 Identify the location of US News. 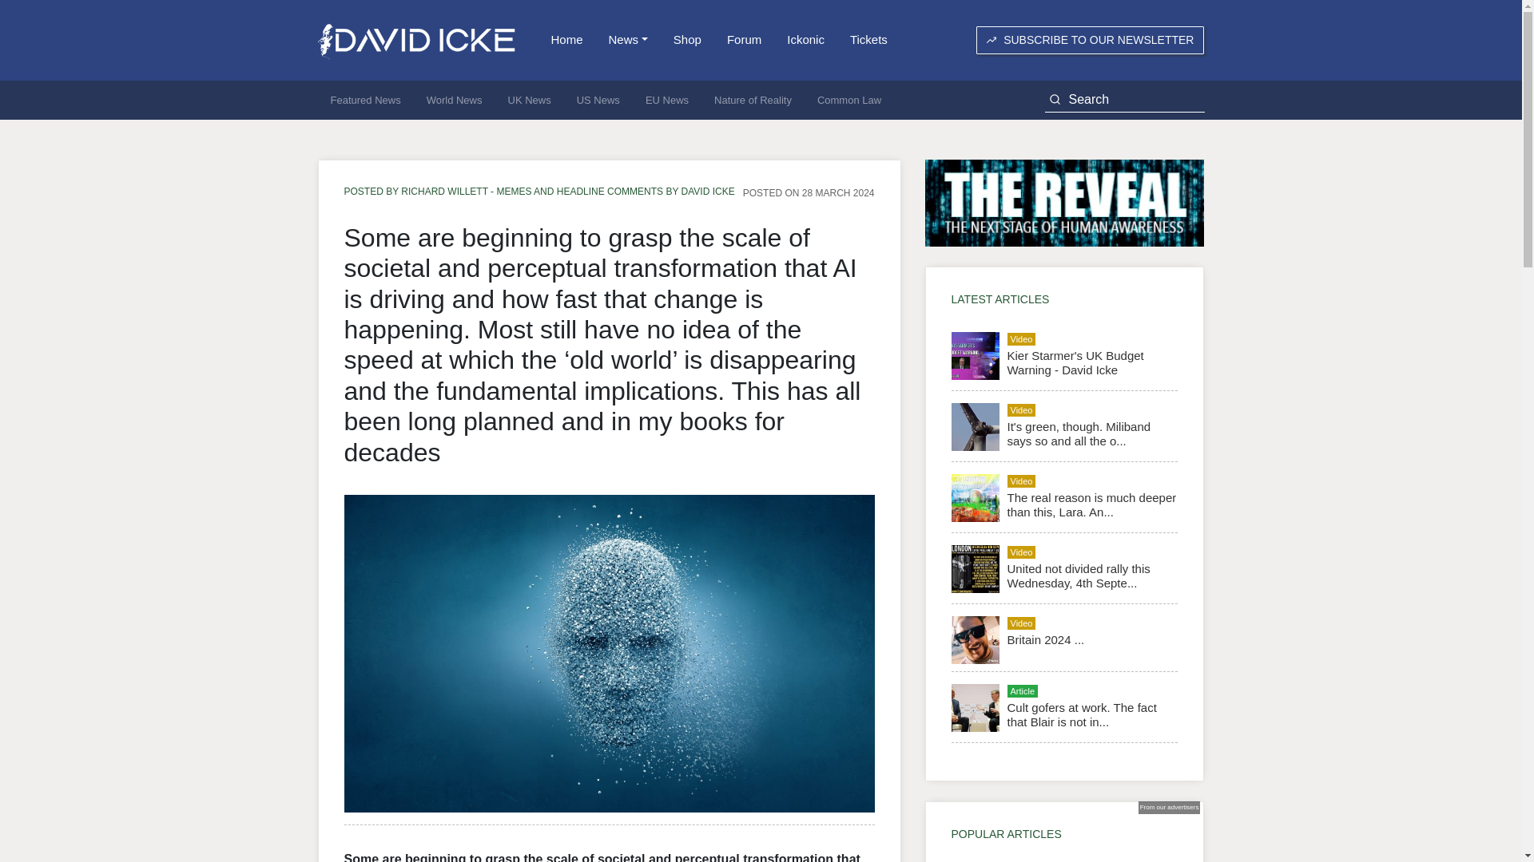
(598, 101).